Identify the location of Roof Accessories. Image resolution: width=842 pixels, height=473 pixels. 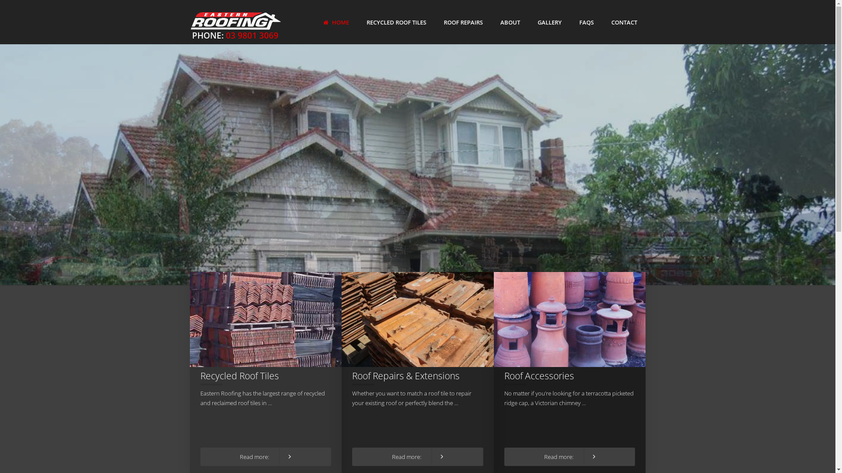
(539, 376).